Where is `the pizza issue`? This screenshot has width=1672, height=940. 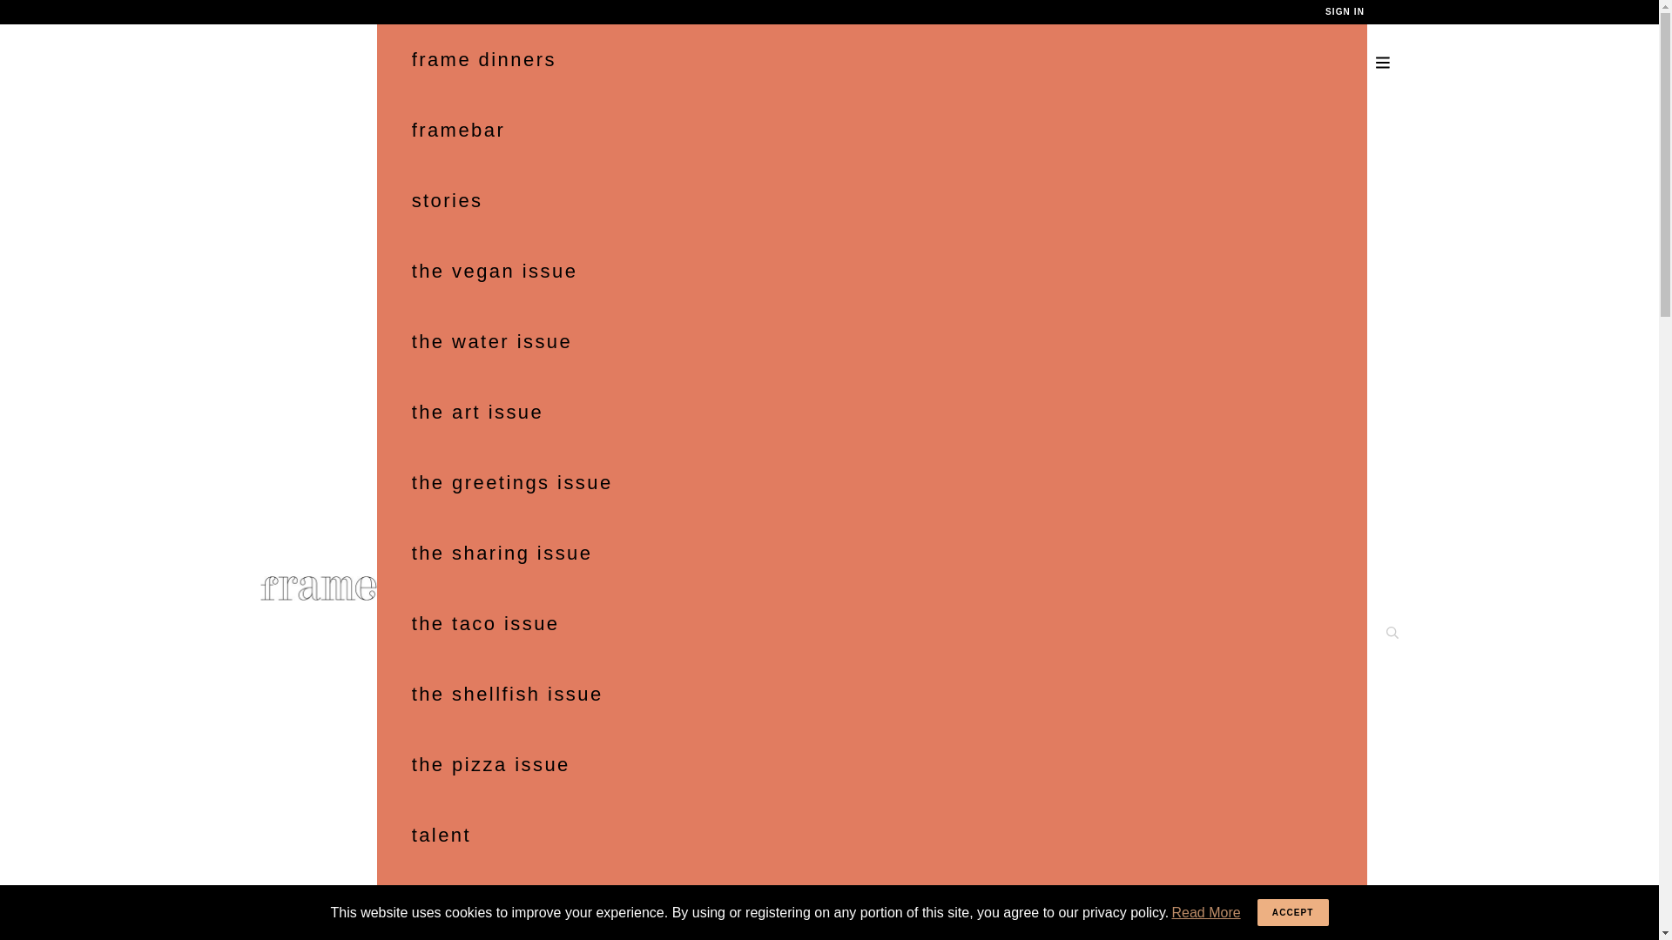 the pizza issue is located at coordinates (873, 764).